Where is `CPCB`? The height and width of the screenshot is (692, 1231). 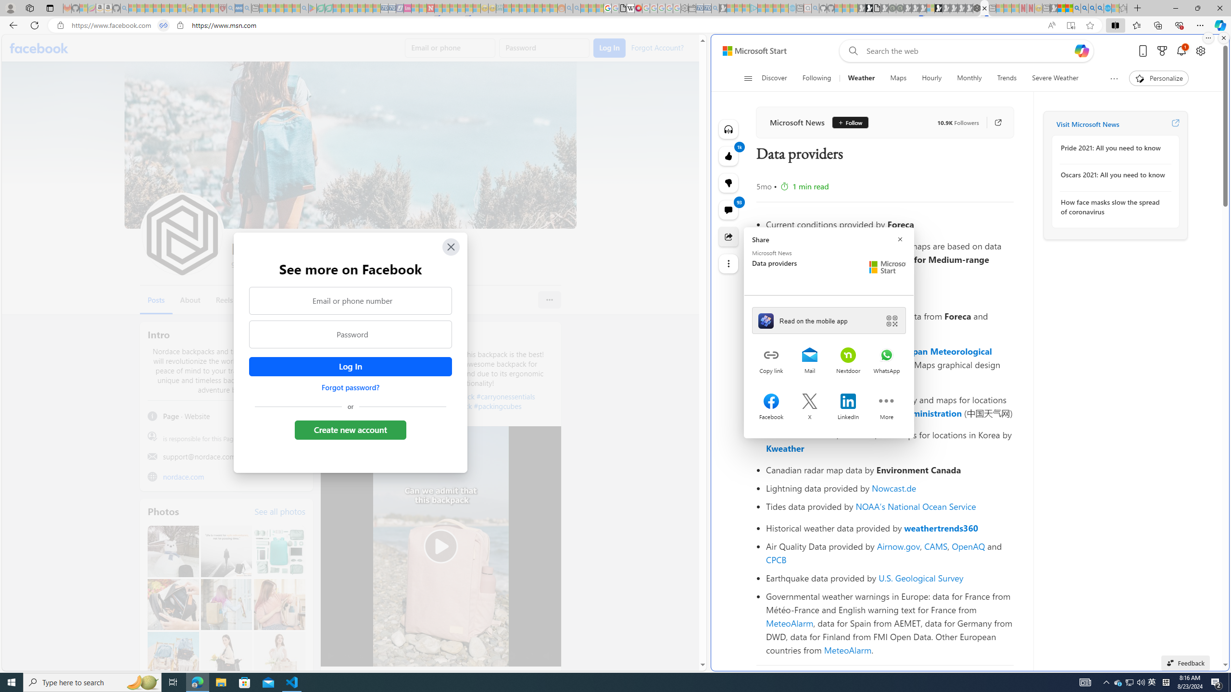
CPCB is located at coordinates (776, 559).